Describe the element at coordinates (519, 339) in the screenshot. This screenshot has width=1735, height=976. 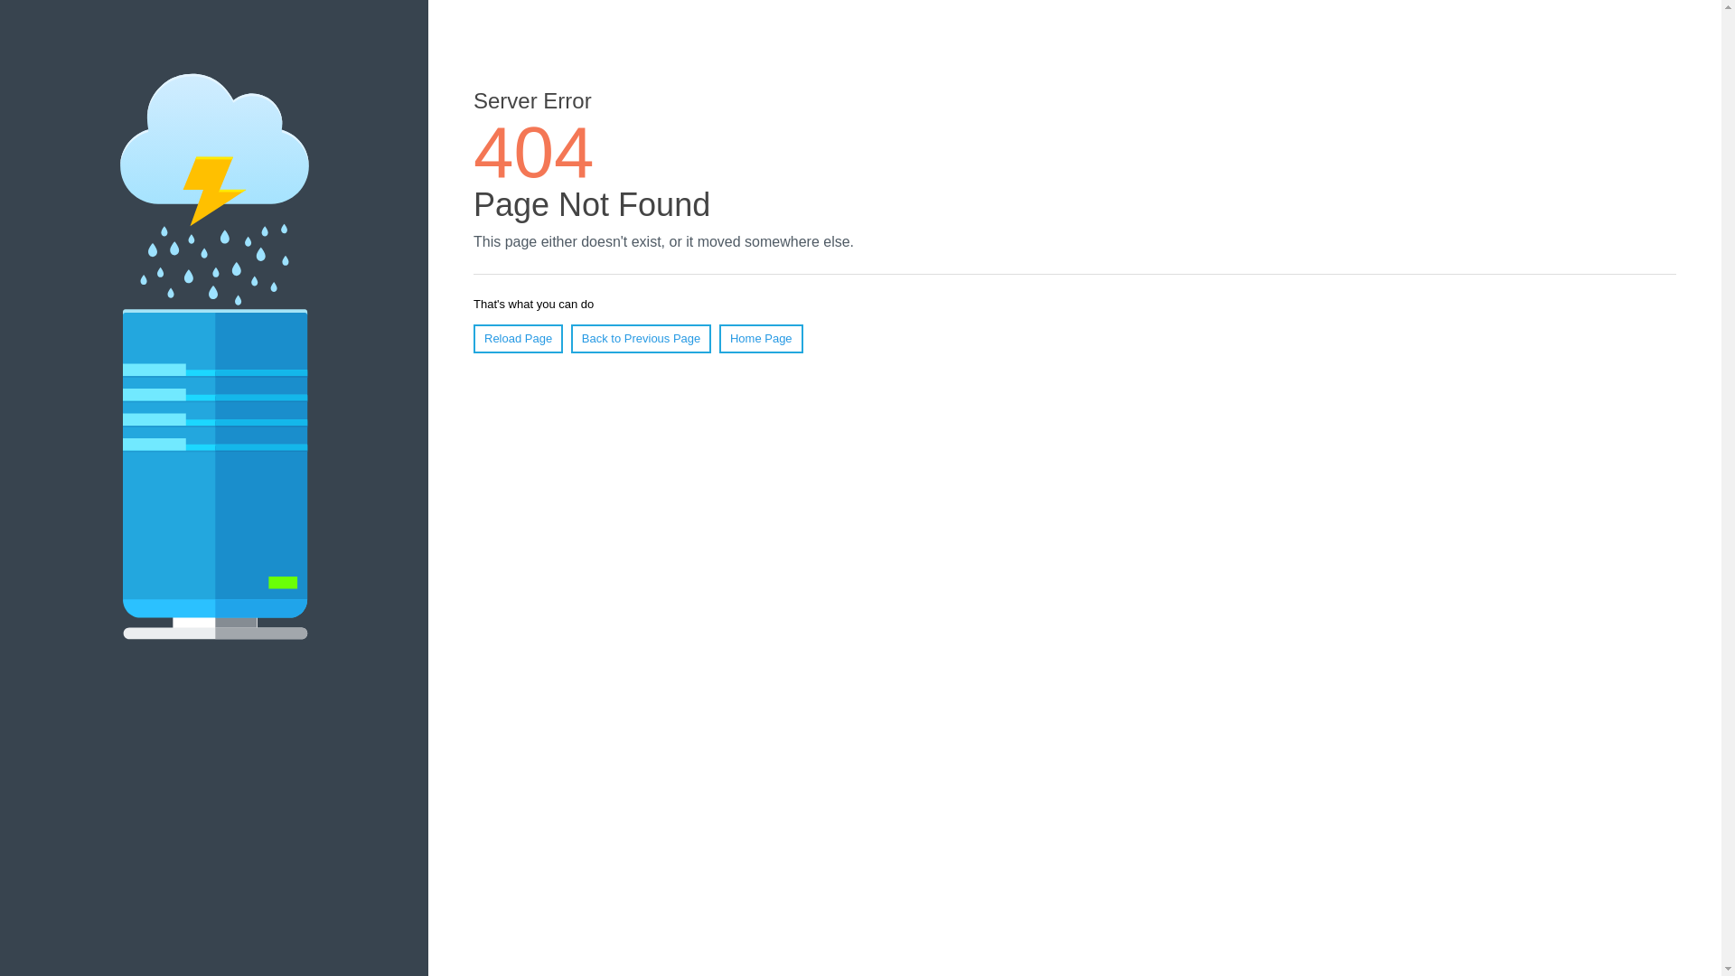
I see `Reload Page` at that location.